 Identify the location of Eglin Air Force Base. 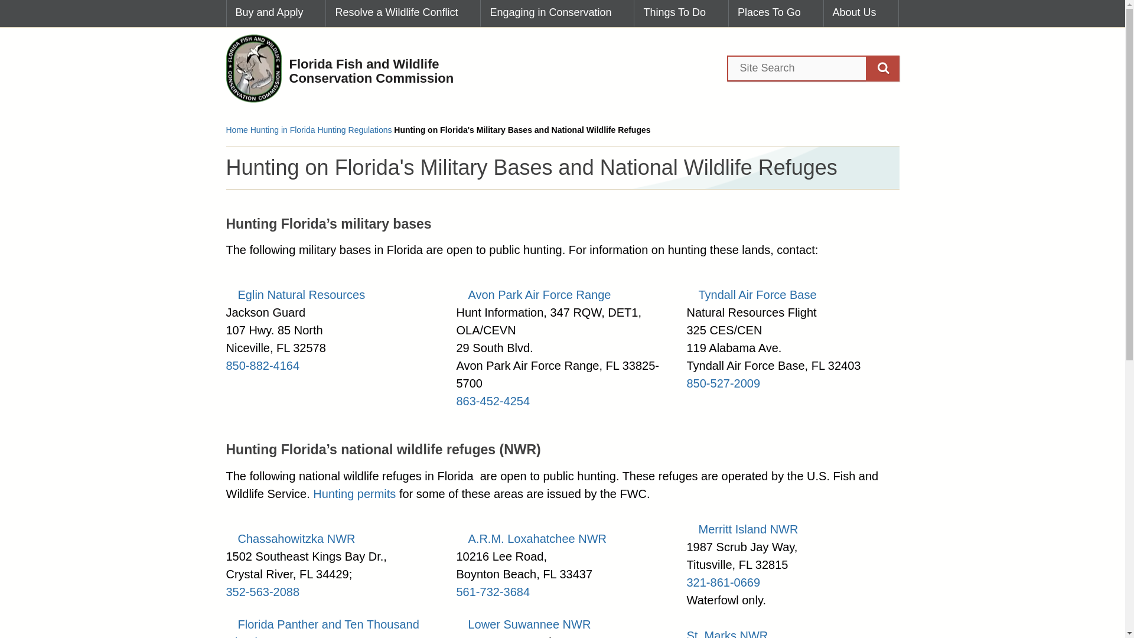
(295, 294).